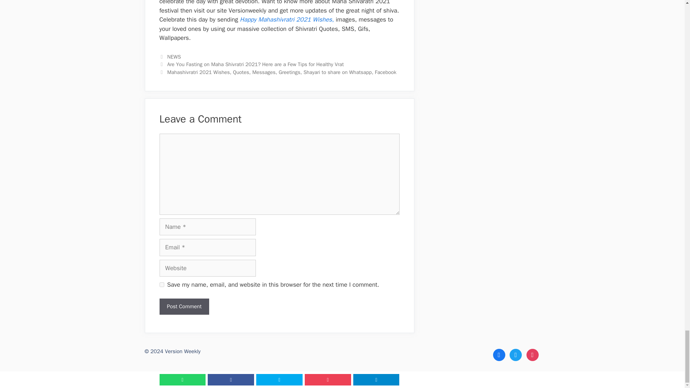  Describe the element at coordinates (162, 285) in the screenshot. I see `yes` at that location.